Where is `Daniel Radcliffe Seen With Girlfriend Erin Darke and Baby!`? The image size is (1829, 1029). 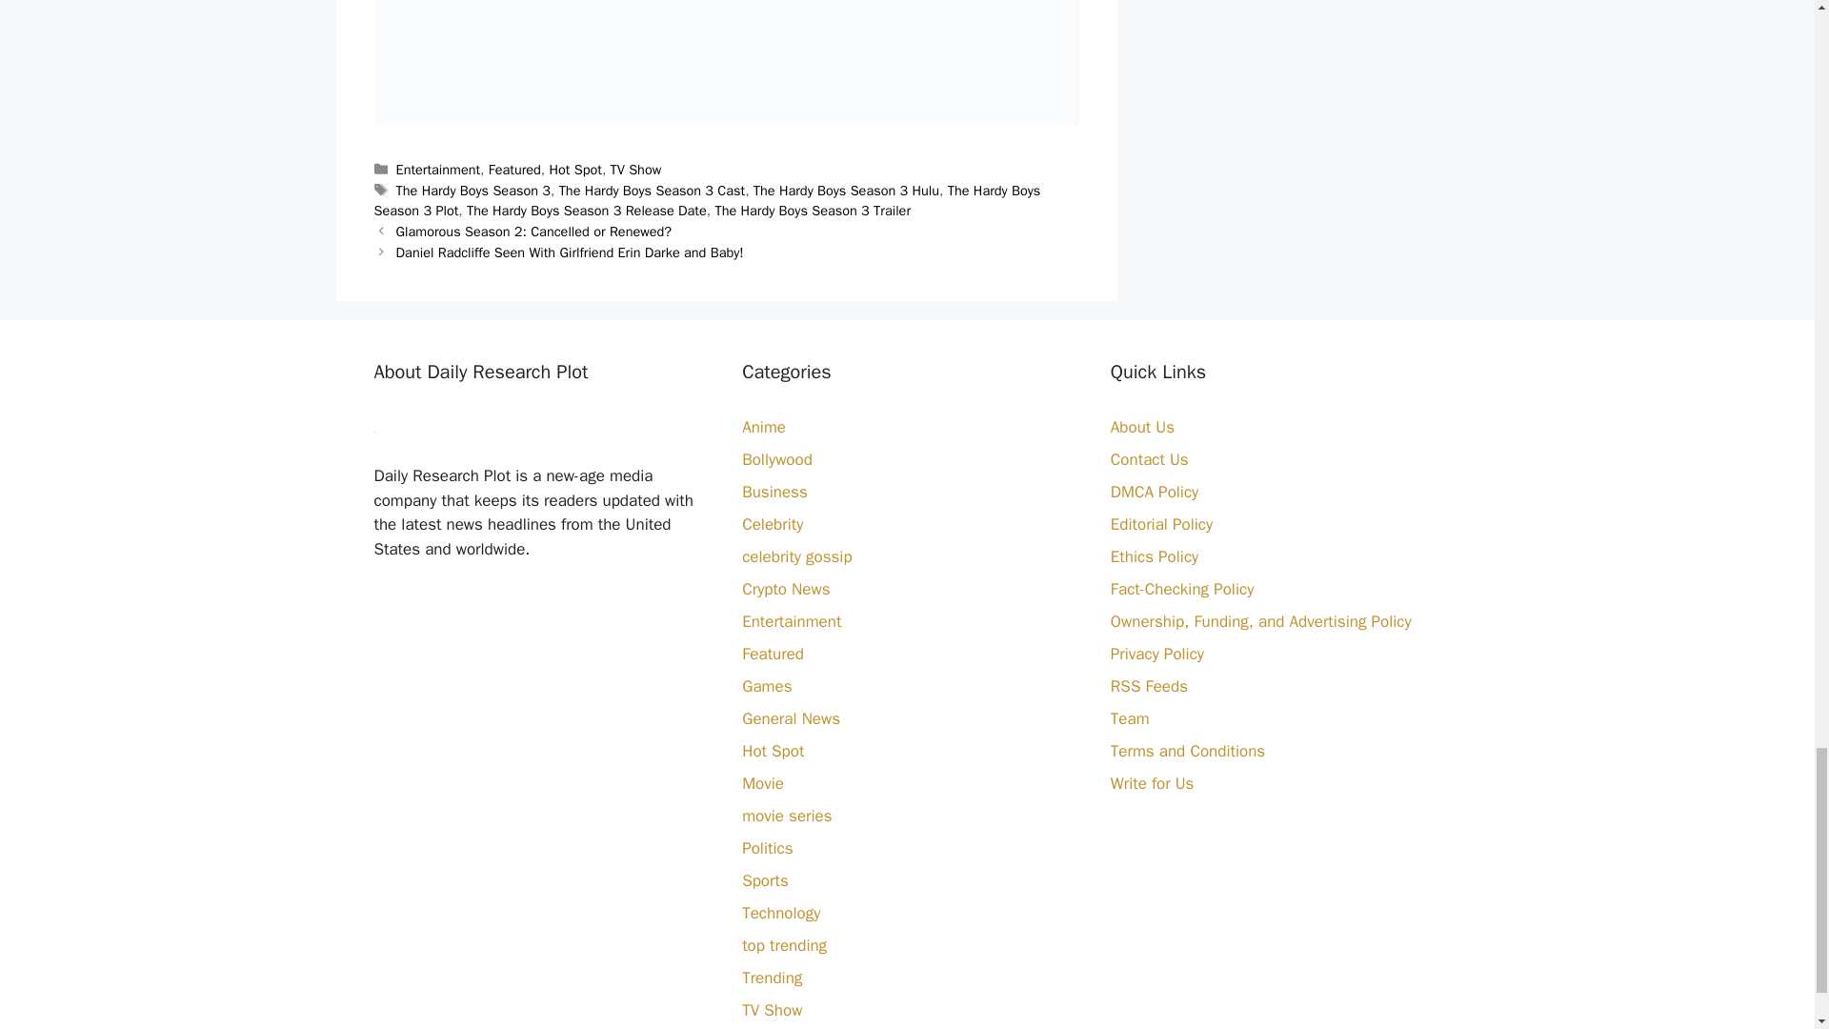
Daniel Radcliffe Seen With Girlfriend Erin Darke and Baby! is located at coordinates (570, 252).